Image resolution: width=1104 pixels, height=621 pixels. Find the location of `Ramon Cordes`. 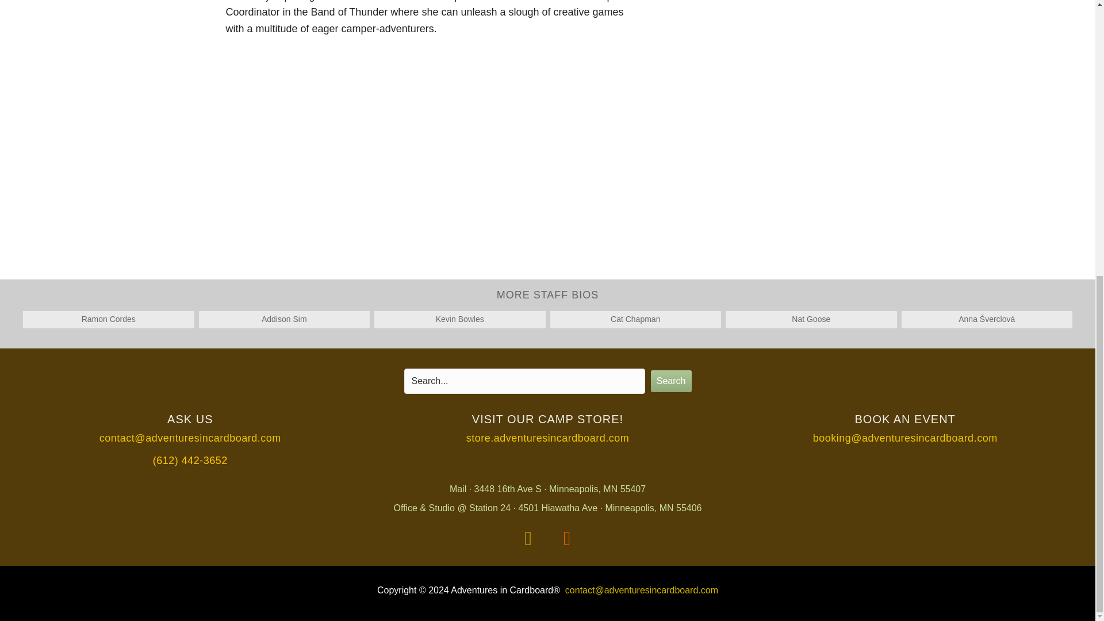

Ramon Cordes is located at coordinates (109, 319).